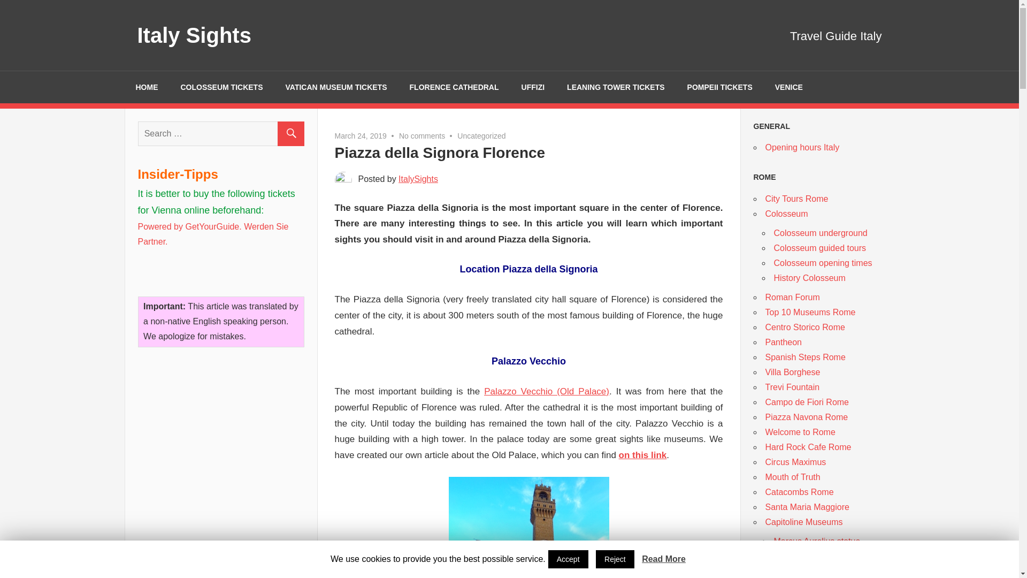 Image resolution: width=1027 pixels, height=578 pixels. Describe the element at coordinates (147, 87) in the screenshot. I see `HOME` at that location.